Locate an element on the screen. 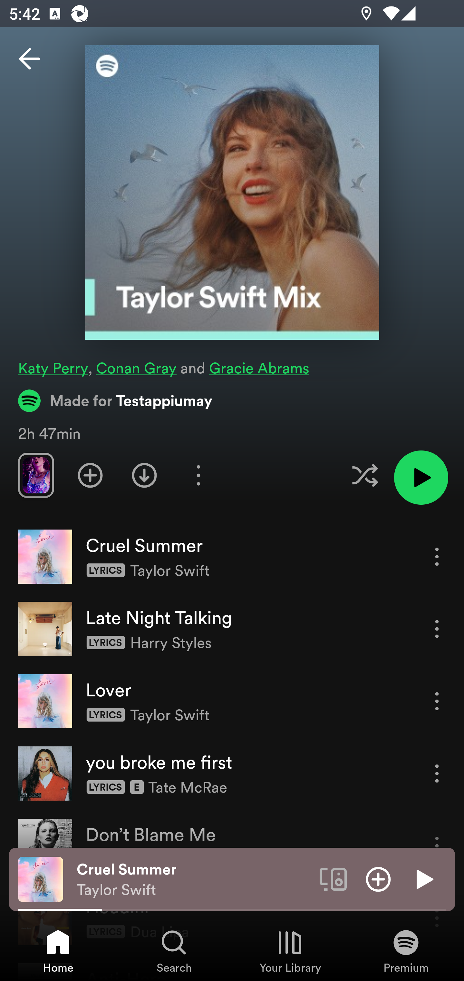  Cruel Summer Taylor Swift is located at coordinates (193, 879).